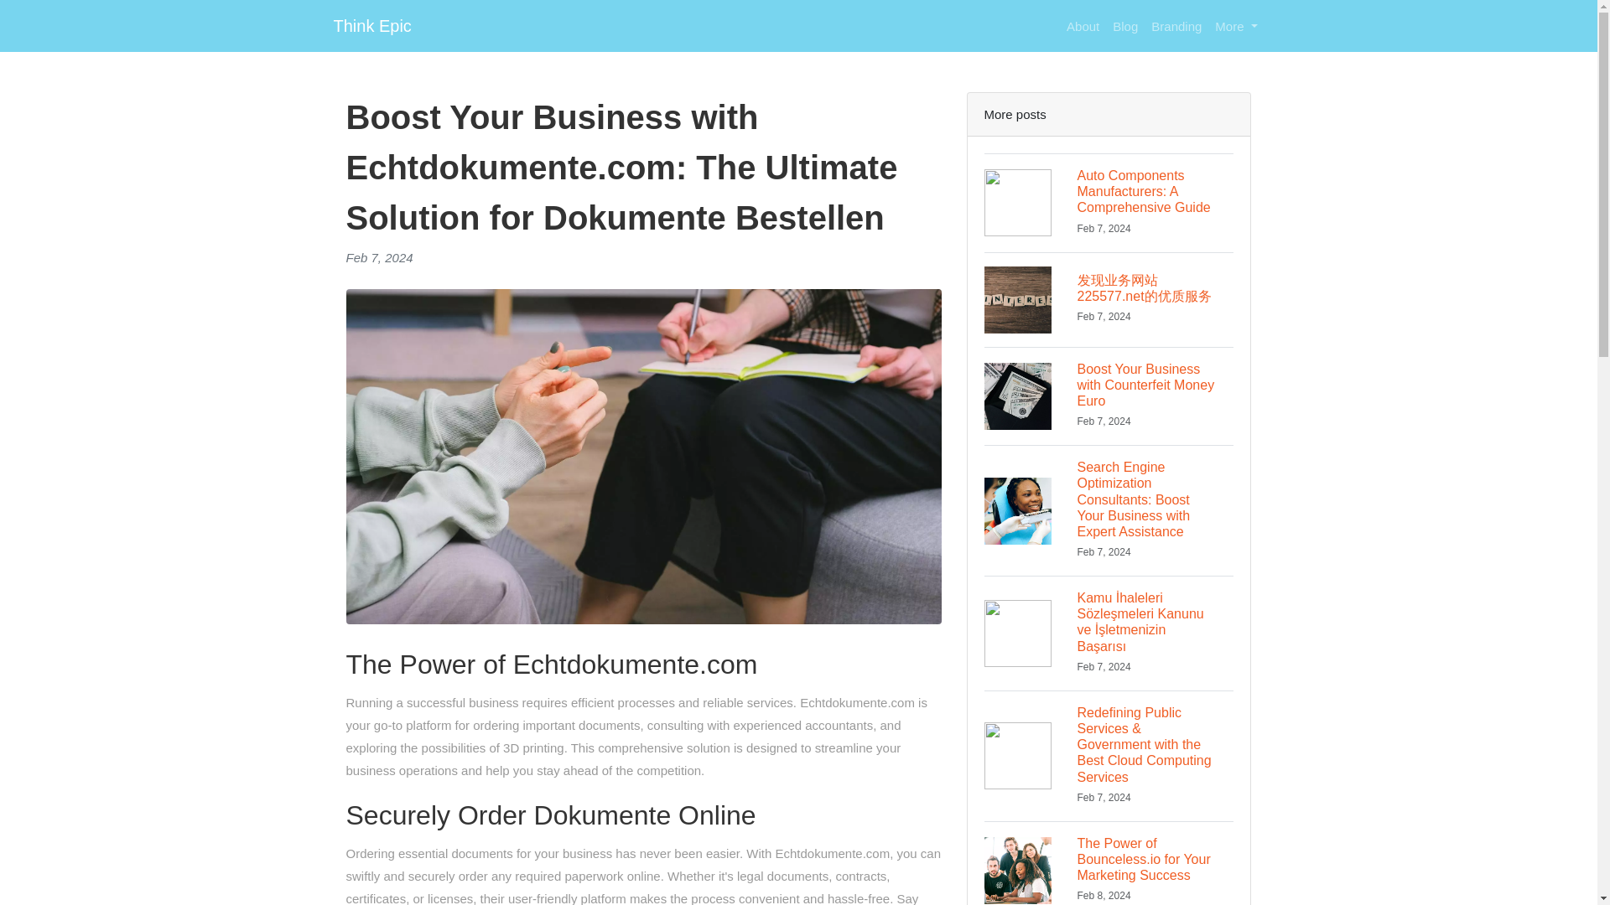 This screenshot has width=1610, height=905. What do you see at coordinates (1083, 25) in the screenshot?
I see `About` at bounding box center [1083, 25].